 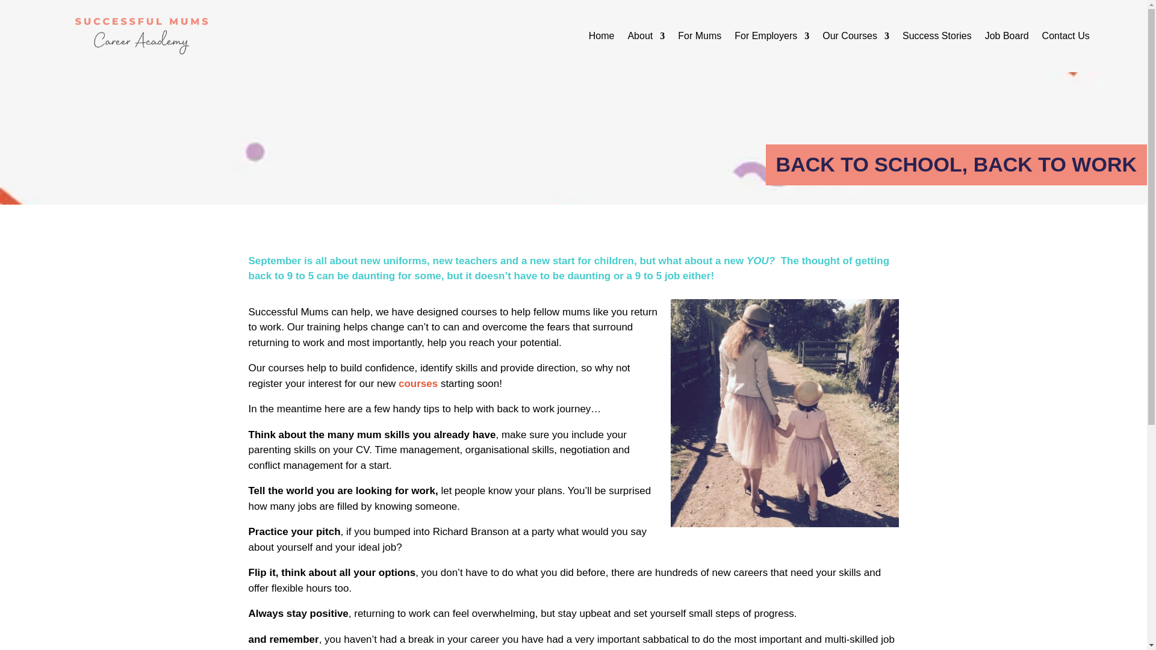 What do you see at coordinates (937, 38) in the screenshot?
I see `Success Stories` at bounding box center [937, 38].